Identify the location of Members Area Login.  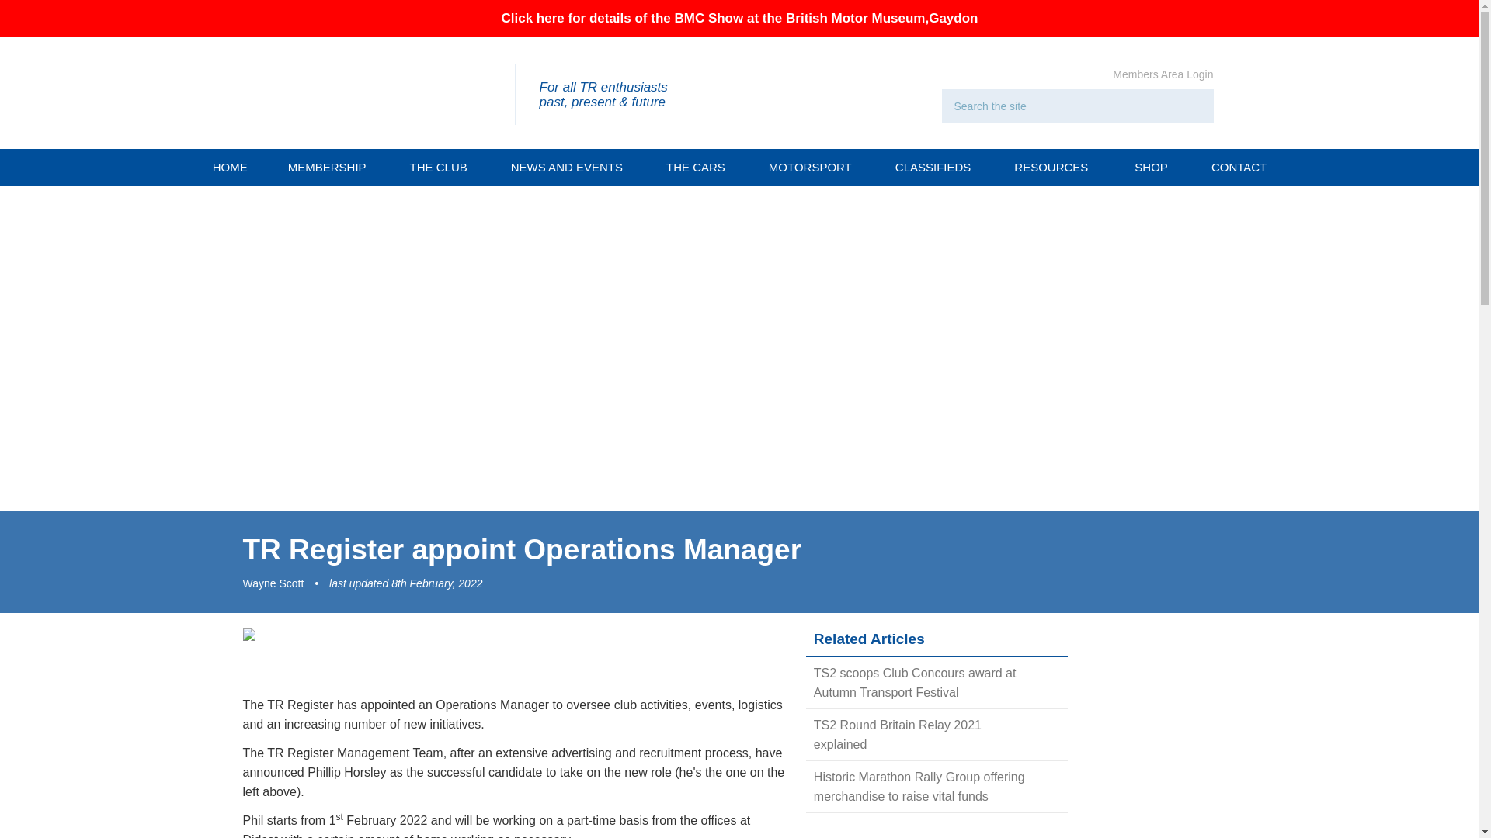
(1163, 74).